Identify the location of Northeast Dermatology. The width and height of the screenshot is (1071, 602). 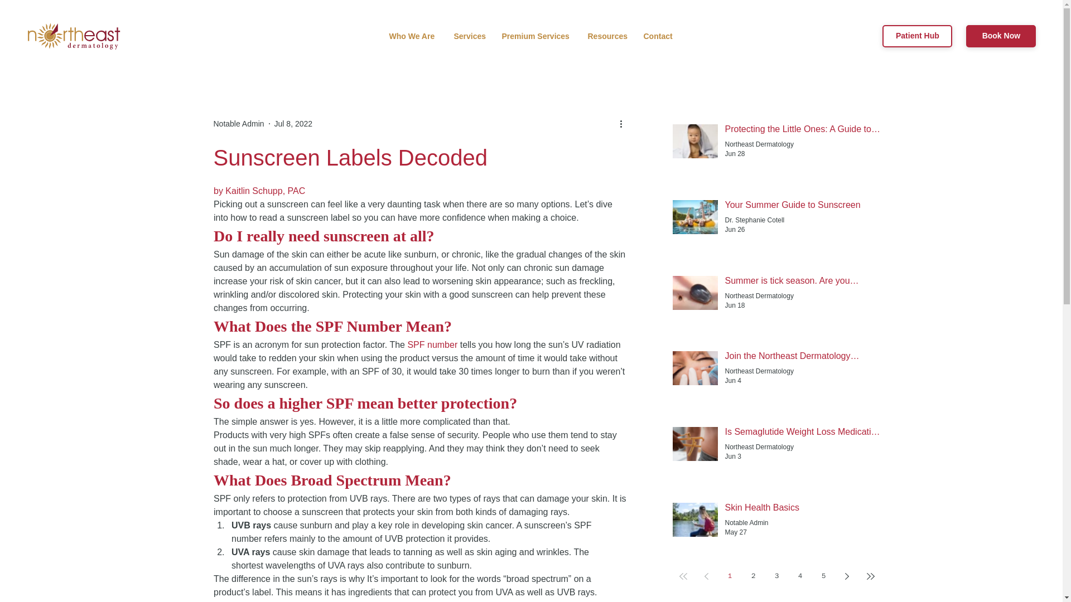
(759, 144).